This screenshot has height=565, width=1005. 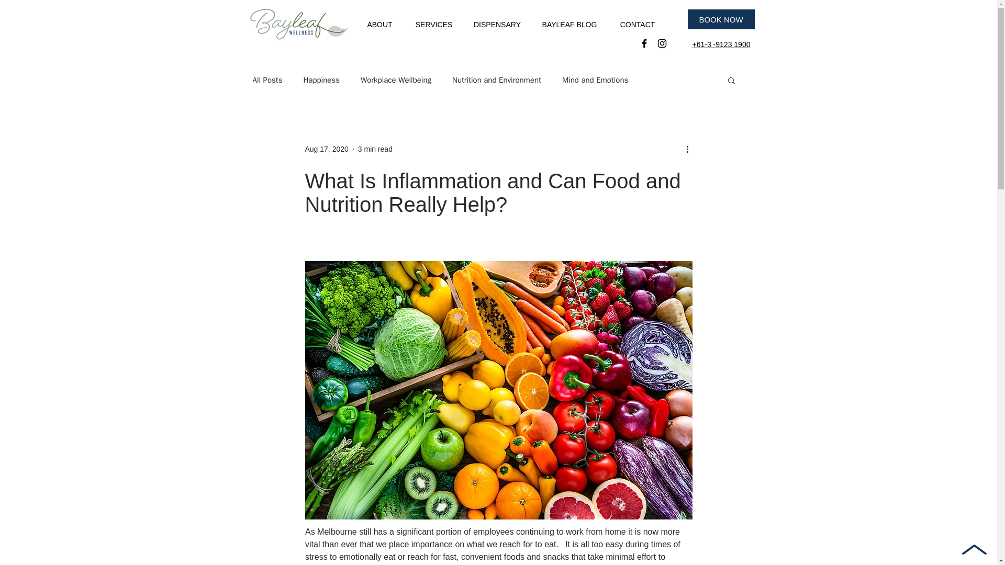 What do you see at coordinates (721, 19) in the screenshot?
I see `BOOK NOW` at bounding box center [721, 19].